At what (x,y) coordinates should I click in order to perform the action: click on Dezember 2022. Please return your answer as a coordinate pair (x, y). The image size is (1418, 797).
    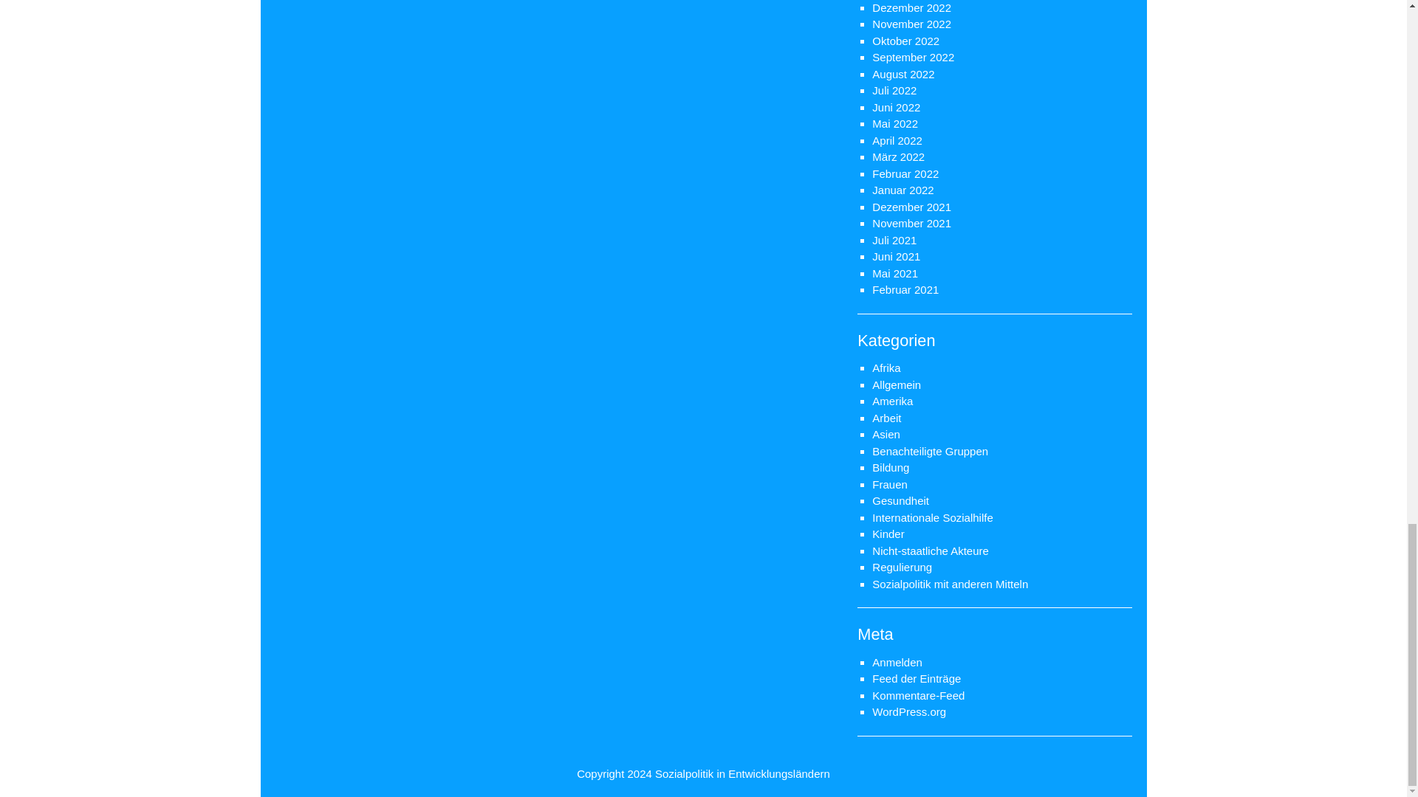
    Looking at the image, I should click on (911, 7).